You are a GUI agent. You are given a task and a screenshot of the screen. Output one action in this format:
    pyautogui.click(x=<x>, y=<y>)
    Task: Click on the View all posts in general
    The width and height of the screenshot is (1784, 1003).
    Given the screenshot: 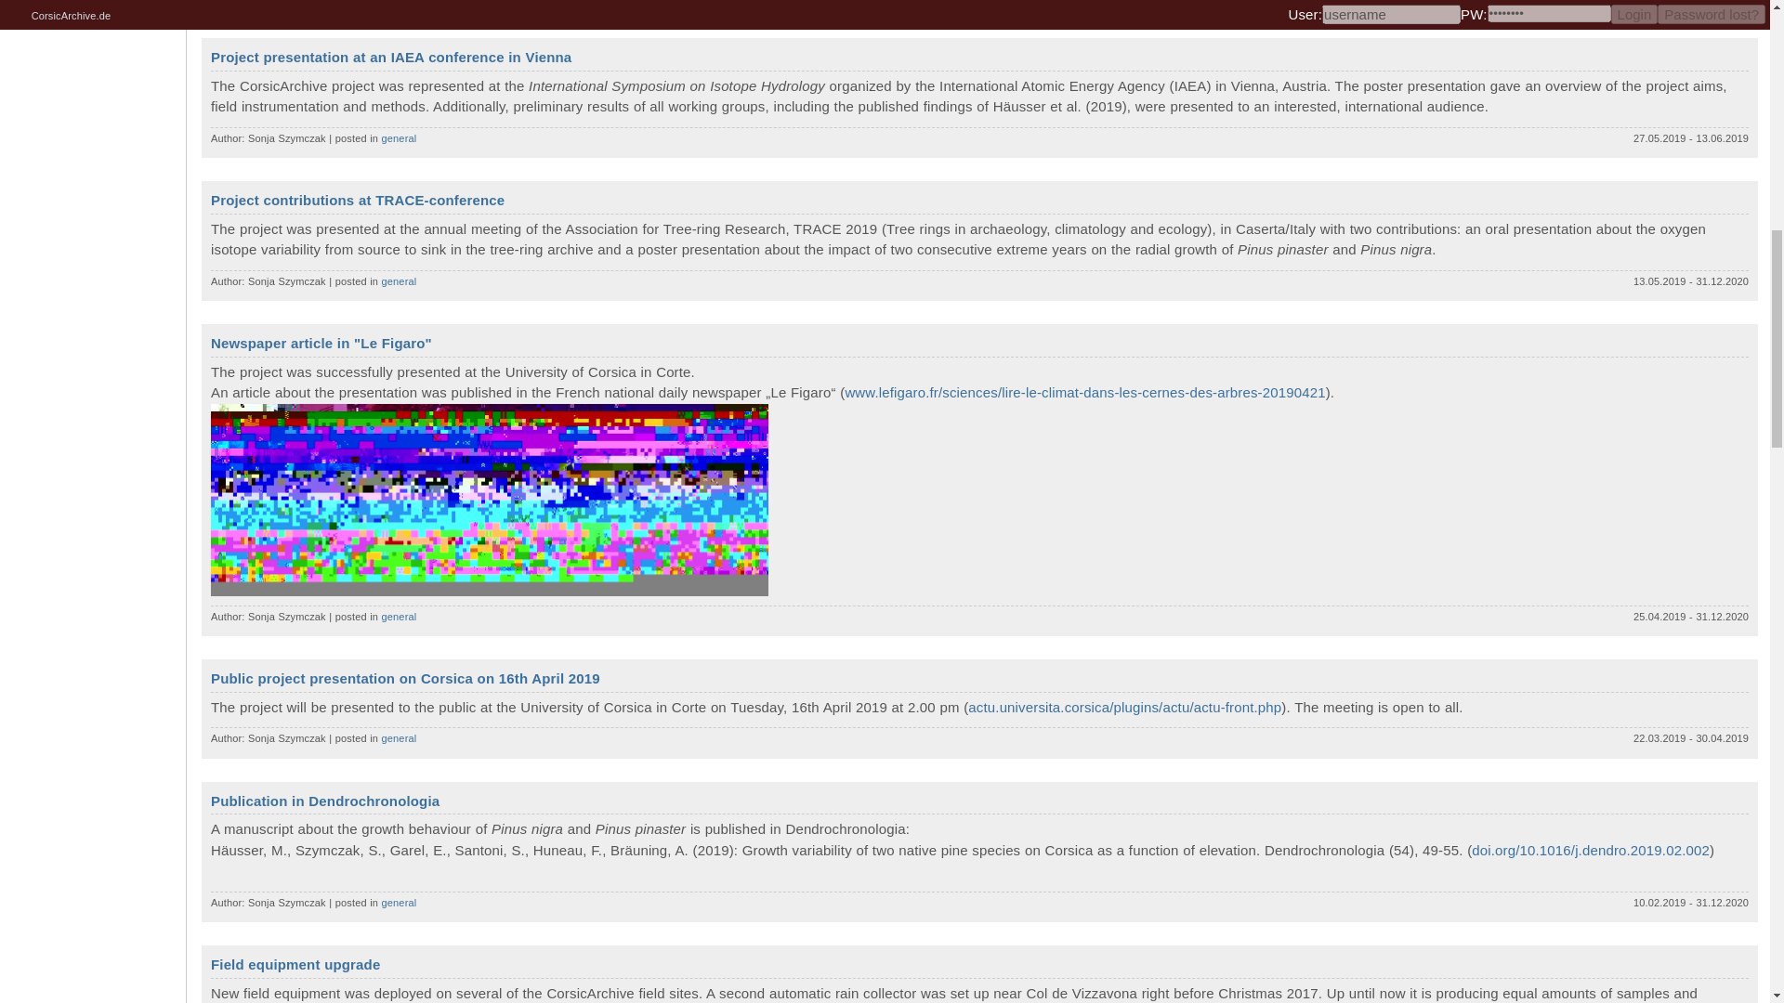 What is the action you would take?
    pyautogui.click(x=400, y=616)
    